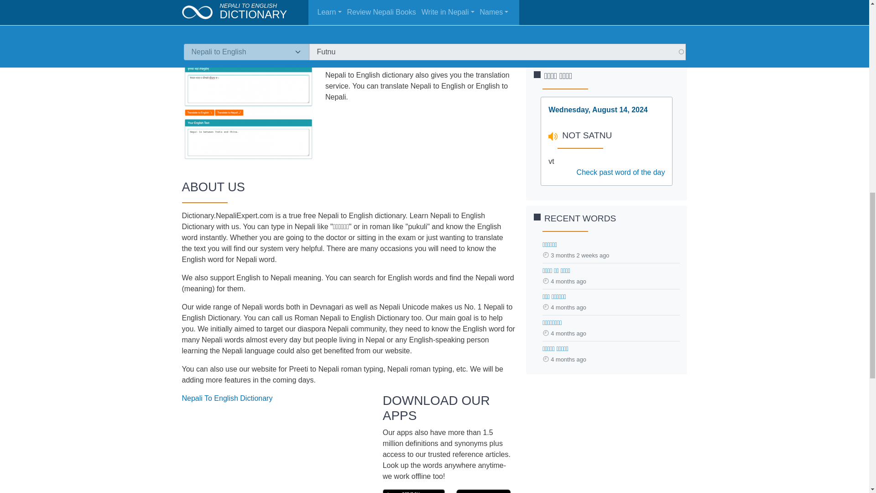  Describe the element at coordinates (414, 491) in the screenshot. I see `Created with sketchtool.` at that location.